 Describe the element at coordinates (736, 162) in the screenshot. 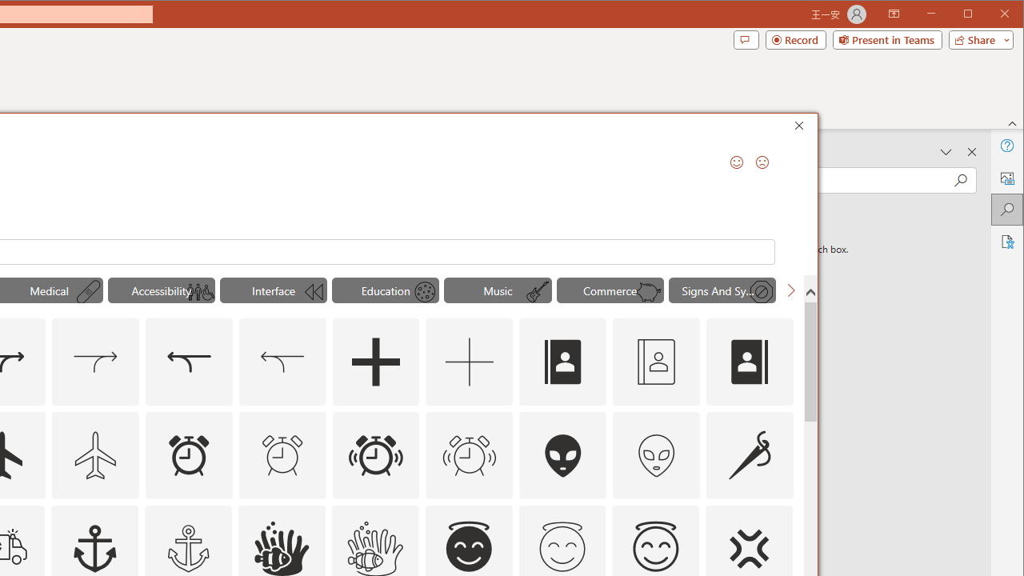

I see `Send a Smile` at that location.